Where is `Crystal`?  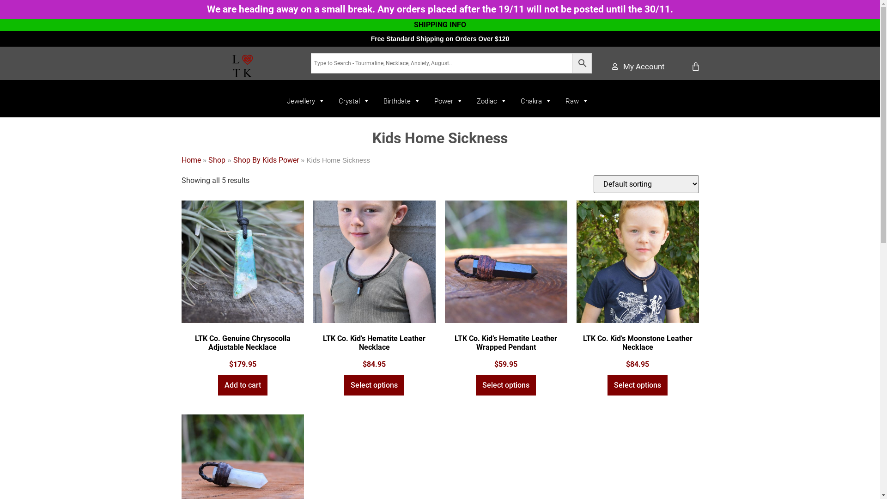 Crystal is located at coordinates (354, 101).